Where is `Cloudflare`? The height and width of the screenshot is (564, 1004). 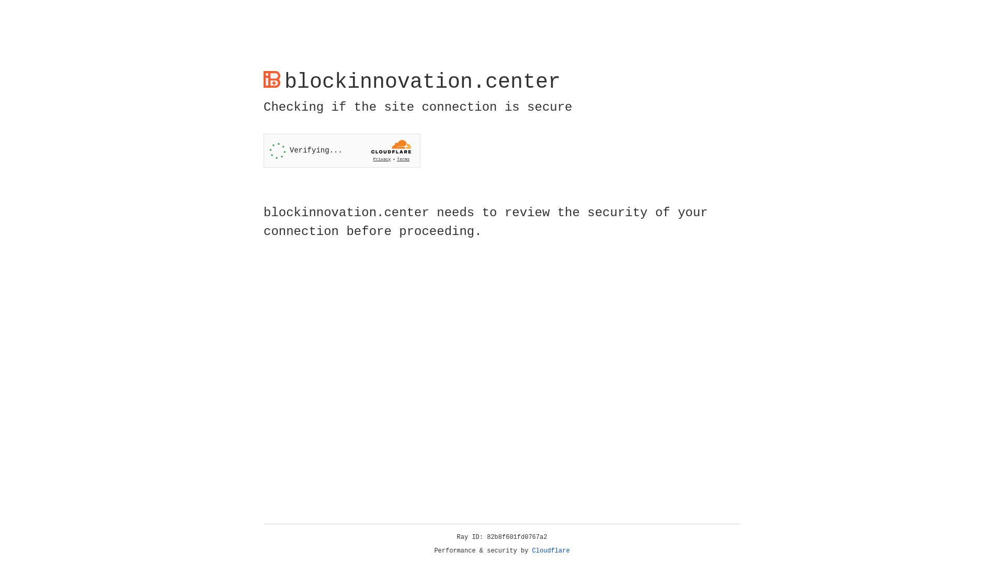 Cloudflare is located at coordinates (551, 551).